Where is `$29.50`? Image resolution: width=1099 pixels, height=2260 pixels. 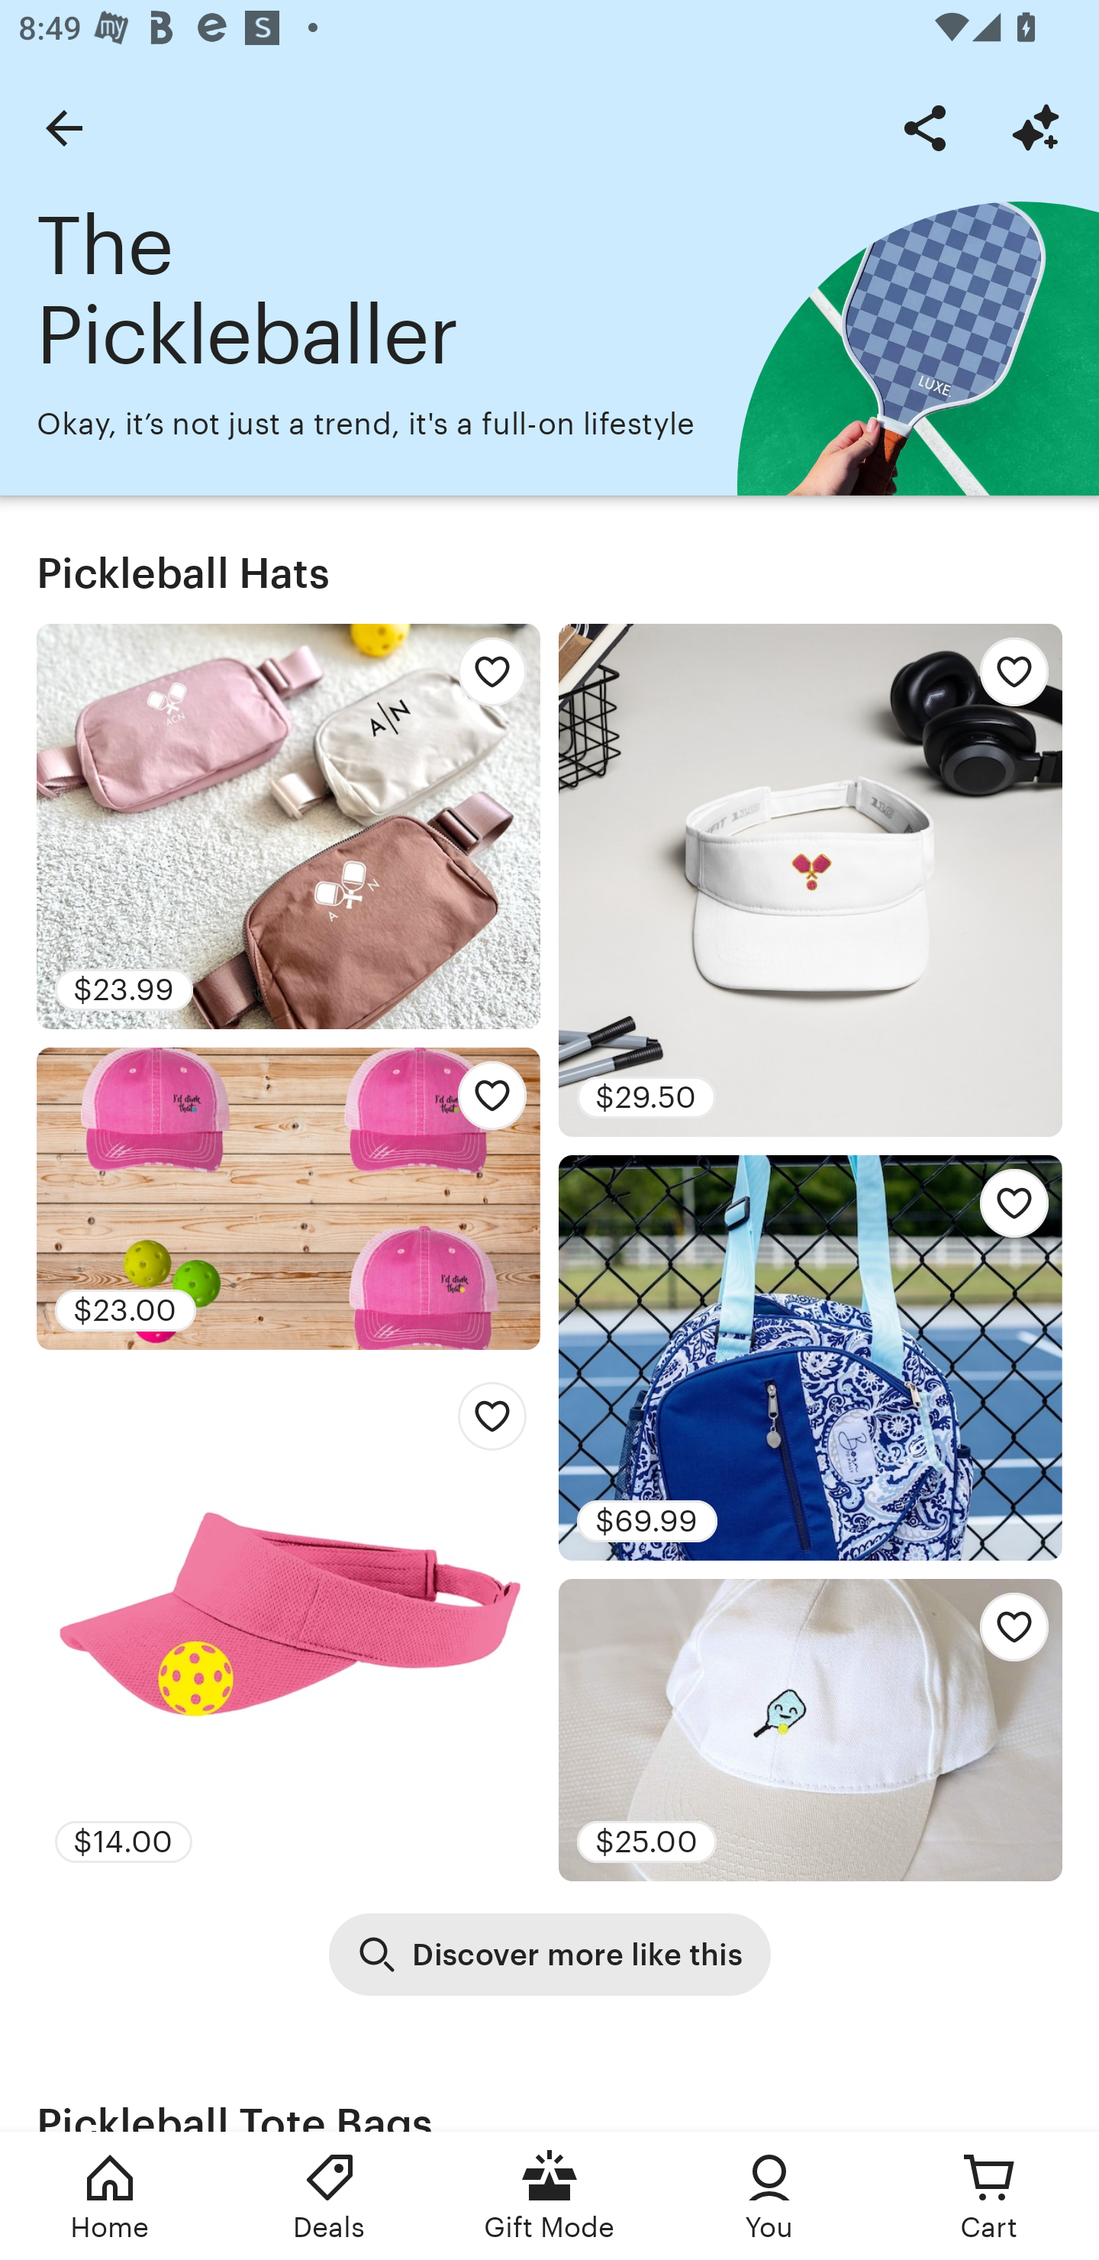 $29.50 is located at coordinates (811, 880).